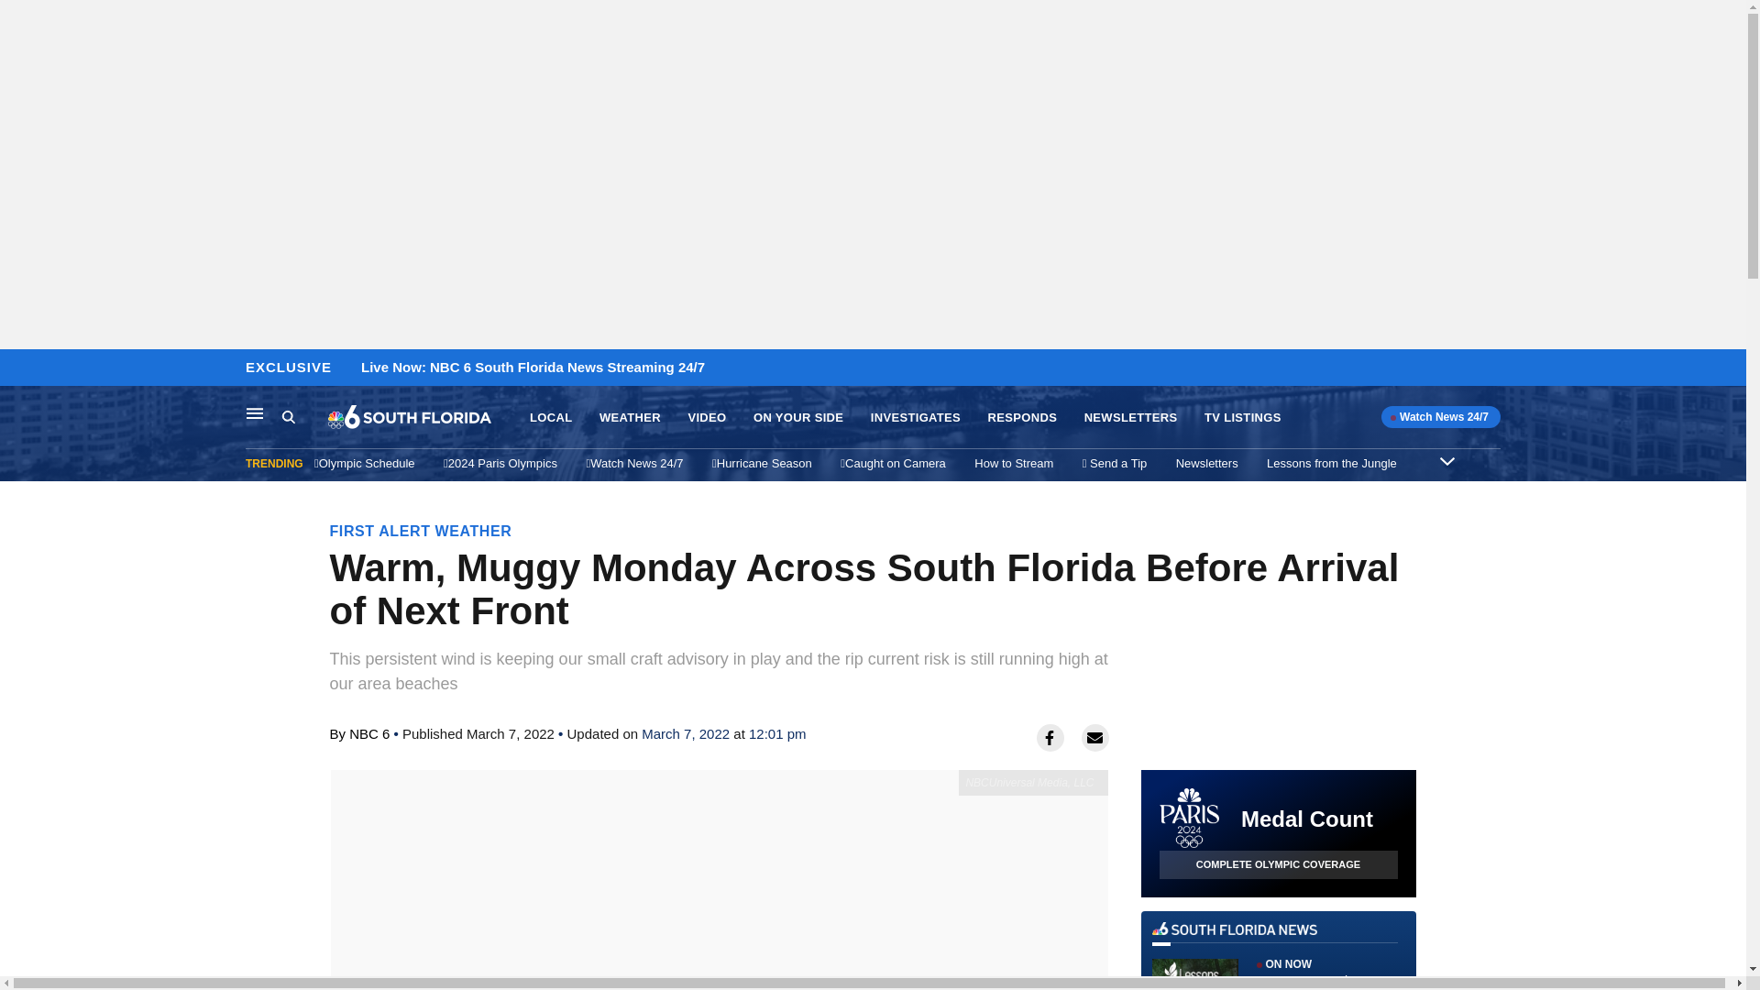  What do you see at coordinates (304, 417) in the screenshot?
I see `Search` at bounding box center [304, 417].